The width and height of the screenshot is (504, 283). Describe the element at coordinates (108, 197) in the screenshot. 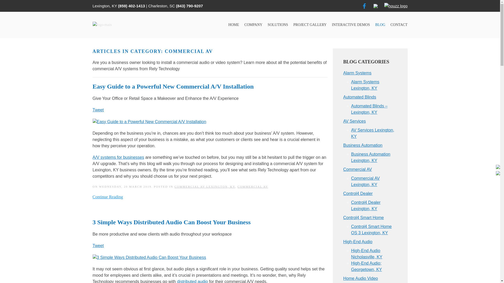

I see `Continue Reading` at that location.